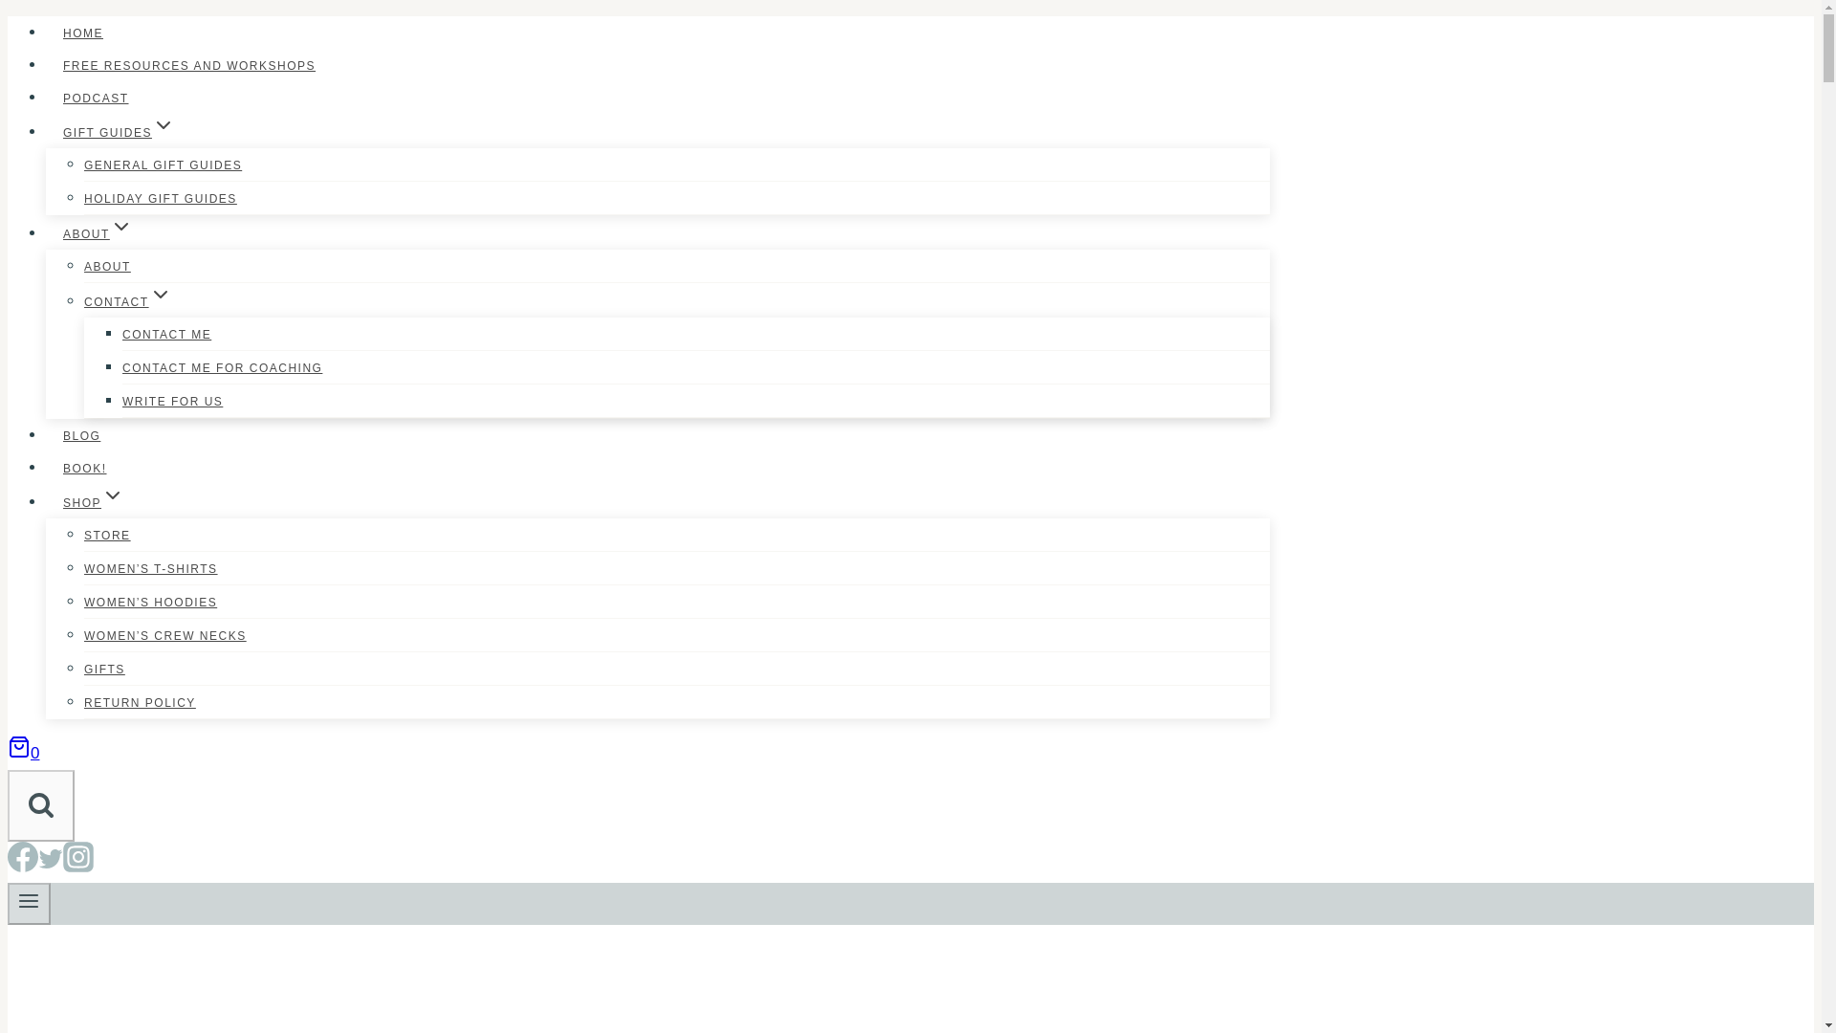 This screenshot has width=1836, height=1033. Describe the element at coordinates (222, 367) in the screenshot. I see `CONTACT ME FOR COACHING` at that location.